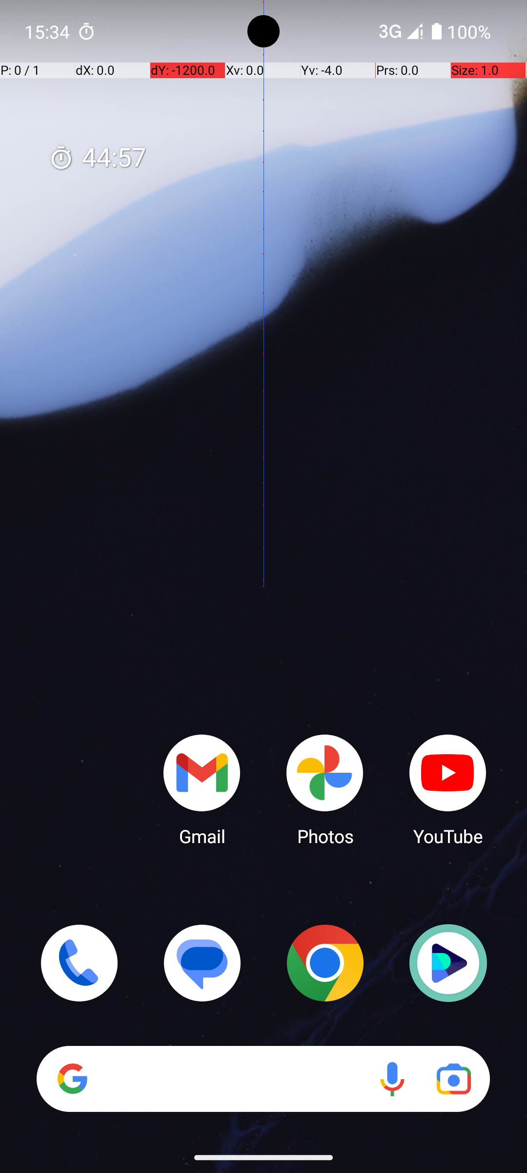 The height and width of the screenshot is (1173, 527). I want to click on Home, so click(263, 602).